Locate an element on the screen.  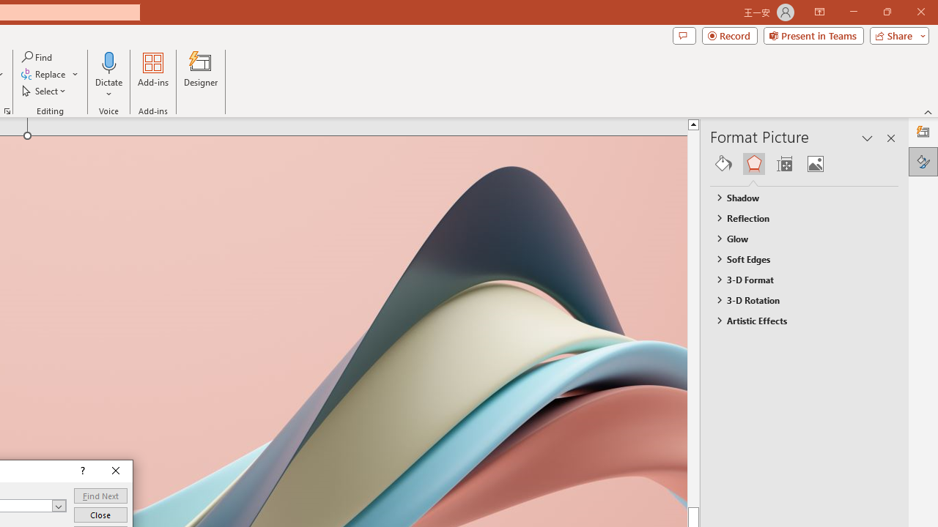
Replace... is located at coordinates (44, 75).